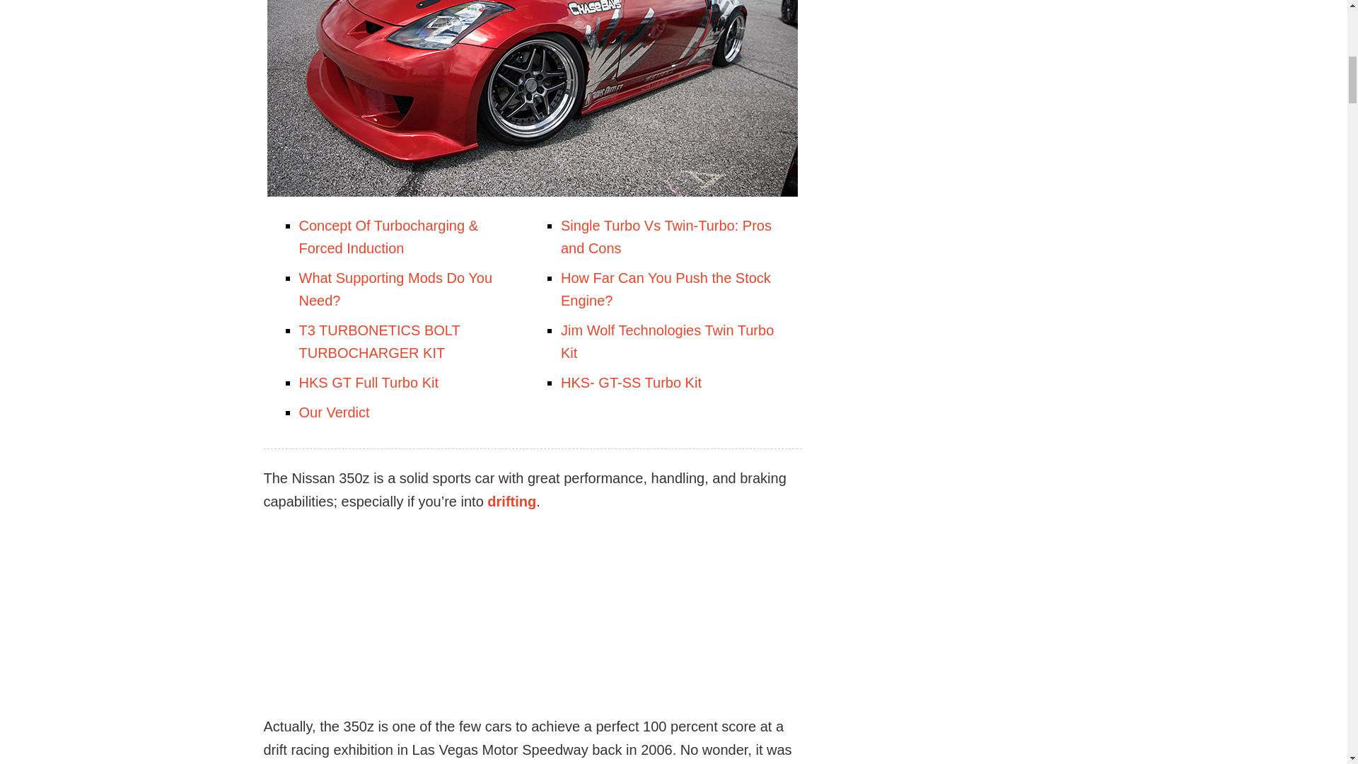  Describe the element at coordinates (512, 501) in the screenshot. I see `drifting` at that location.